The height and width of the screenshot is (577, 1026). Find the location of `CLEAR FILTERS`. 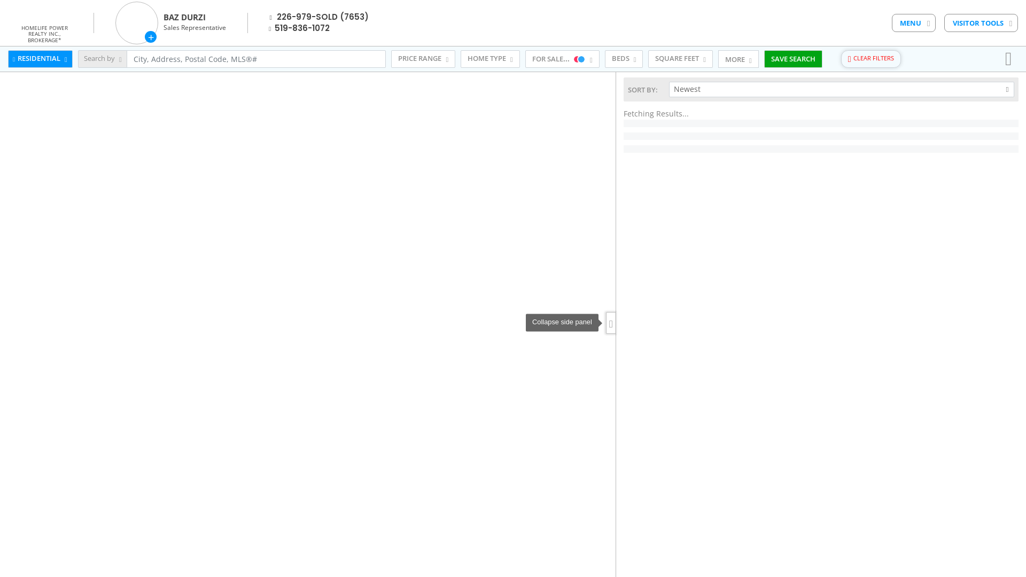

CLEAR FILTERS is located at coordinates (871, 59).